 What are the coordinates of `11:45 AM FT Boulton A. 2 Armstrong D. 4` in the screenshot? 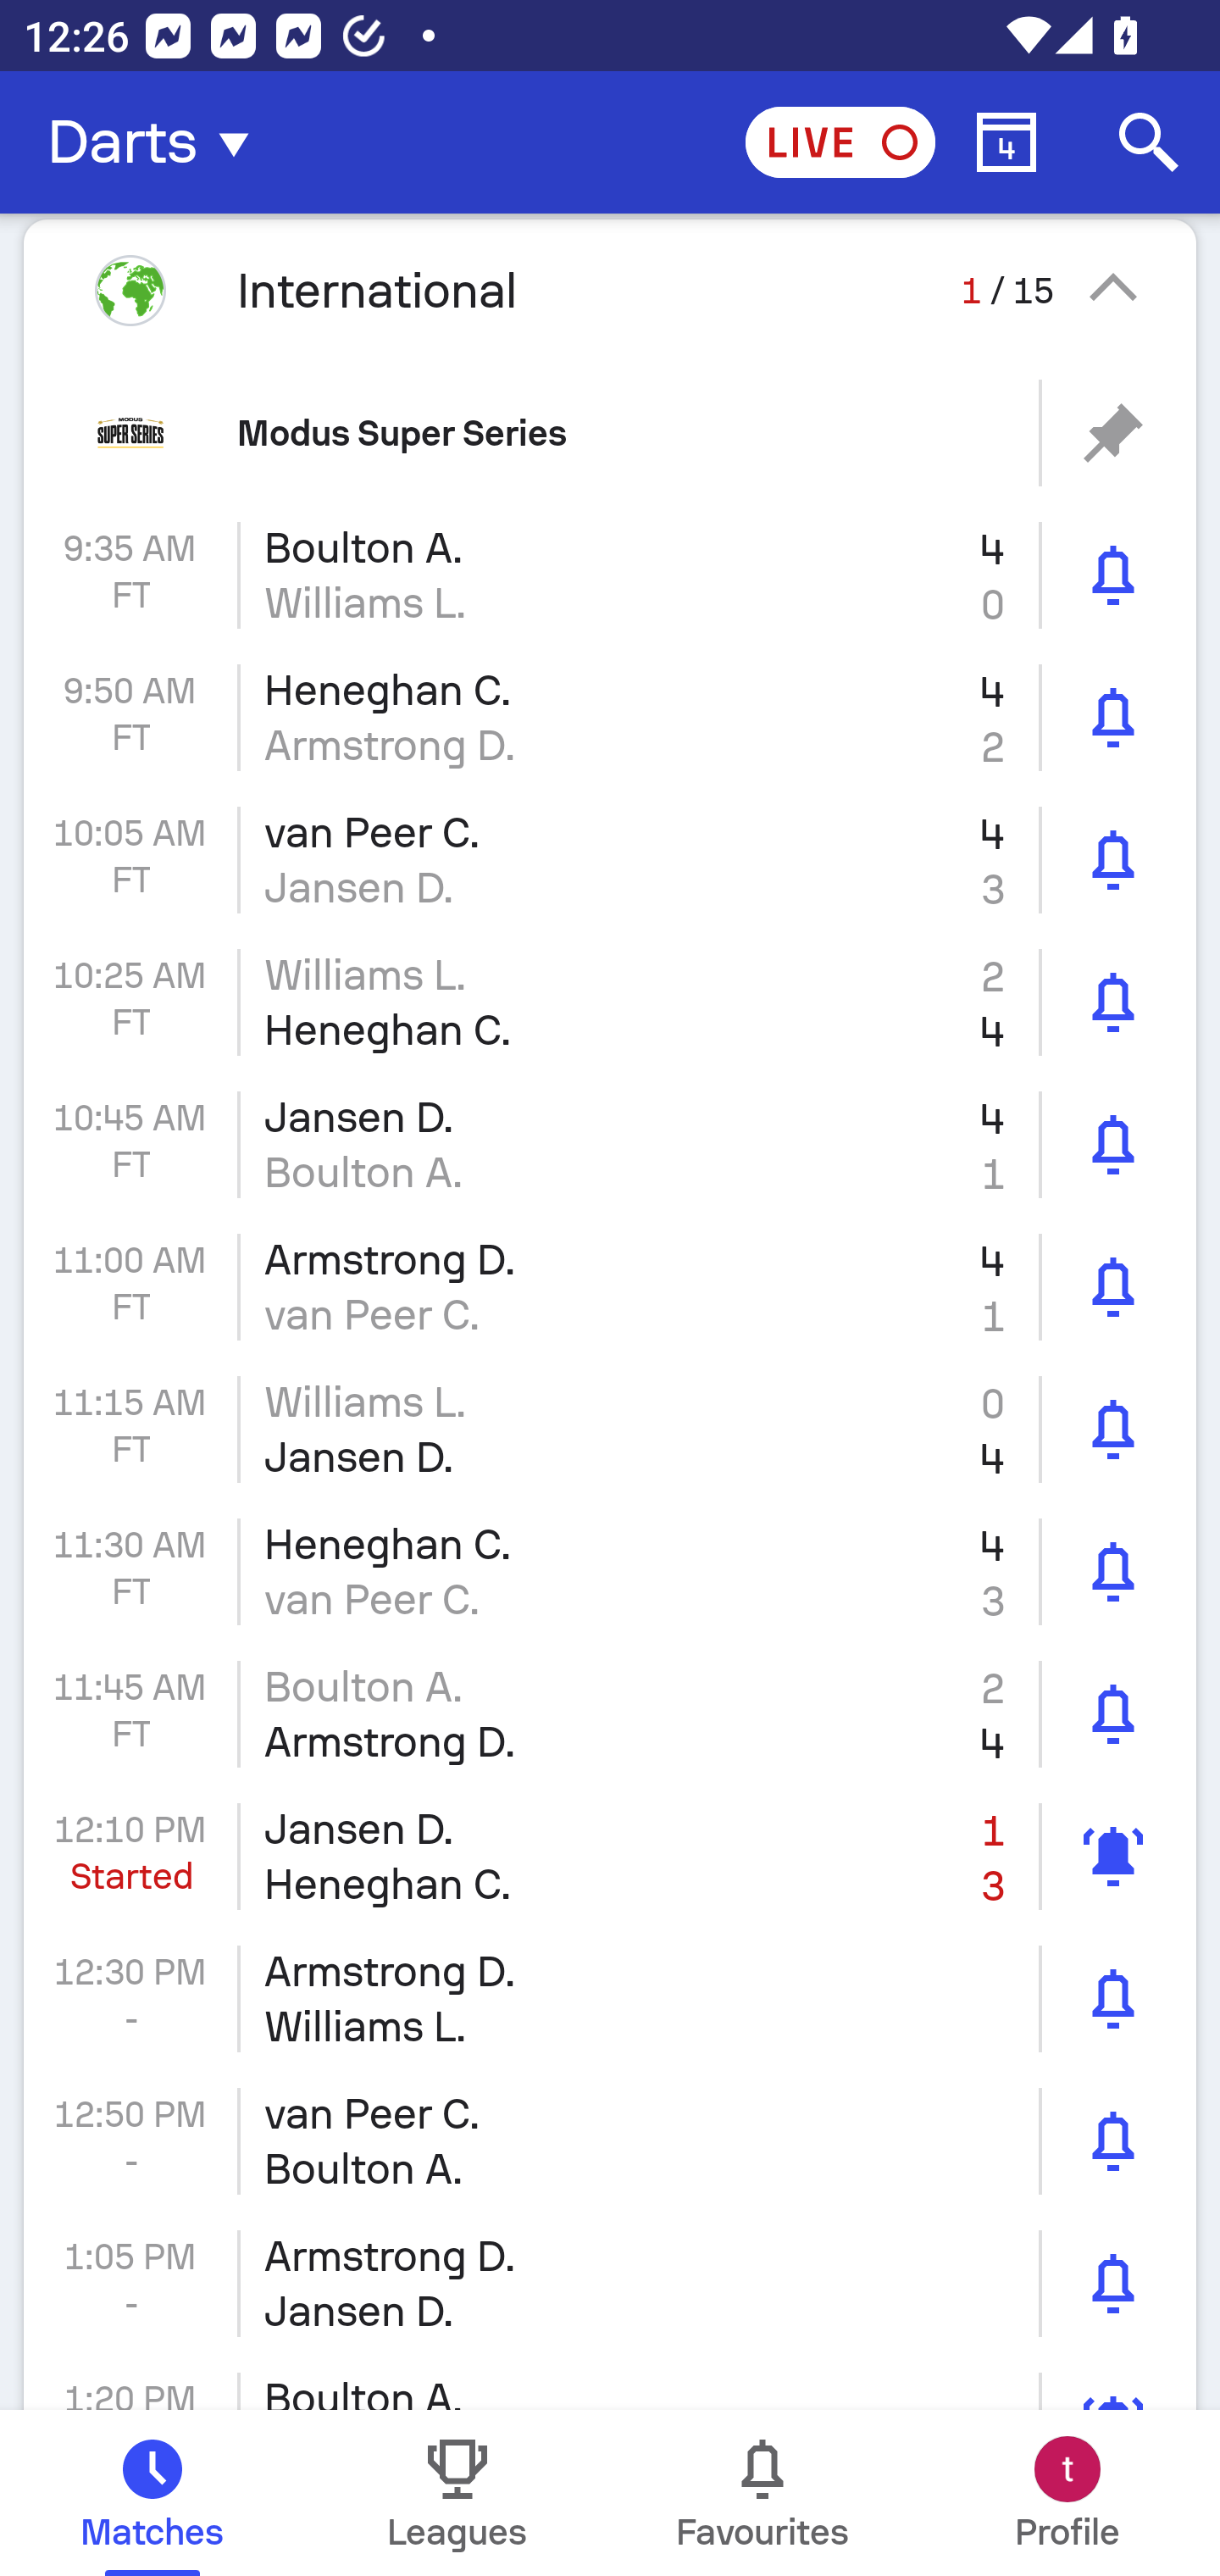 It's located at (610, 1713).